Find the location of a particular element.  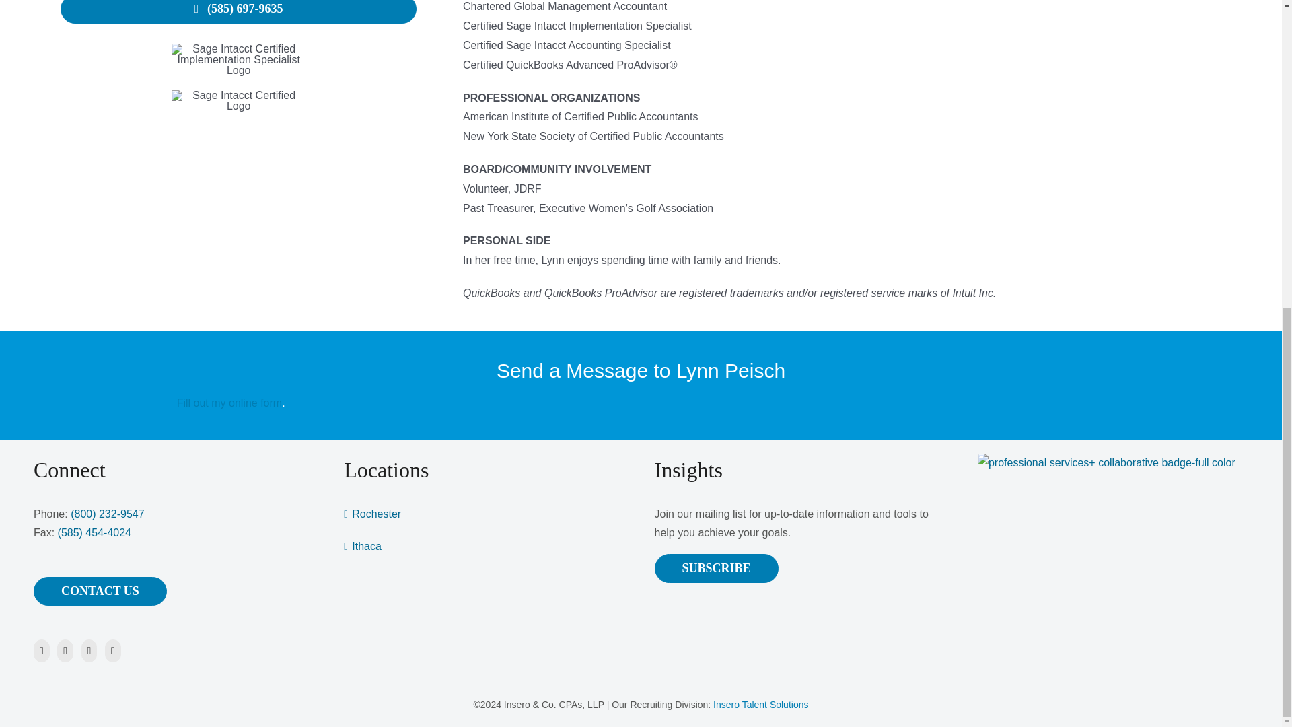

sage-certified-logo is located at coordinates (239, 59).